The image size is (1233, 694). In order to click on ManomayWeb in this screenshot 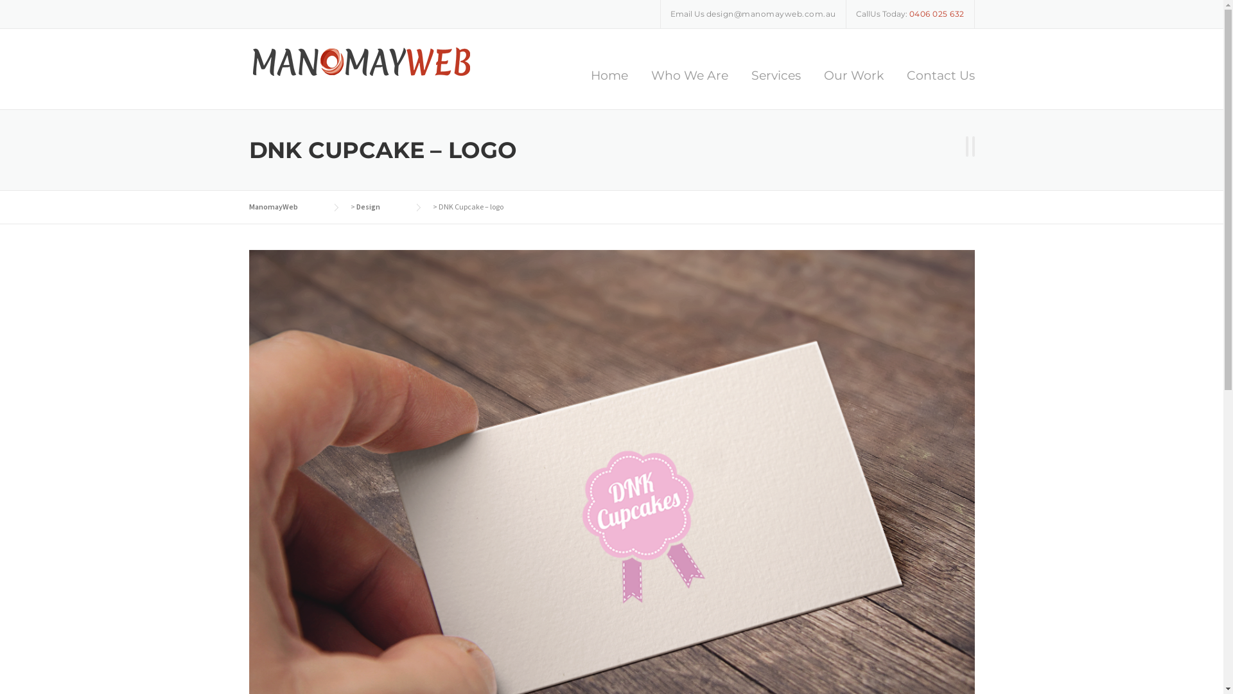, I will do `click(362, 60)`.